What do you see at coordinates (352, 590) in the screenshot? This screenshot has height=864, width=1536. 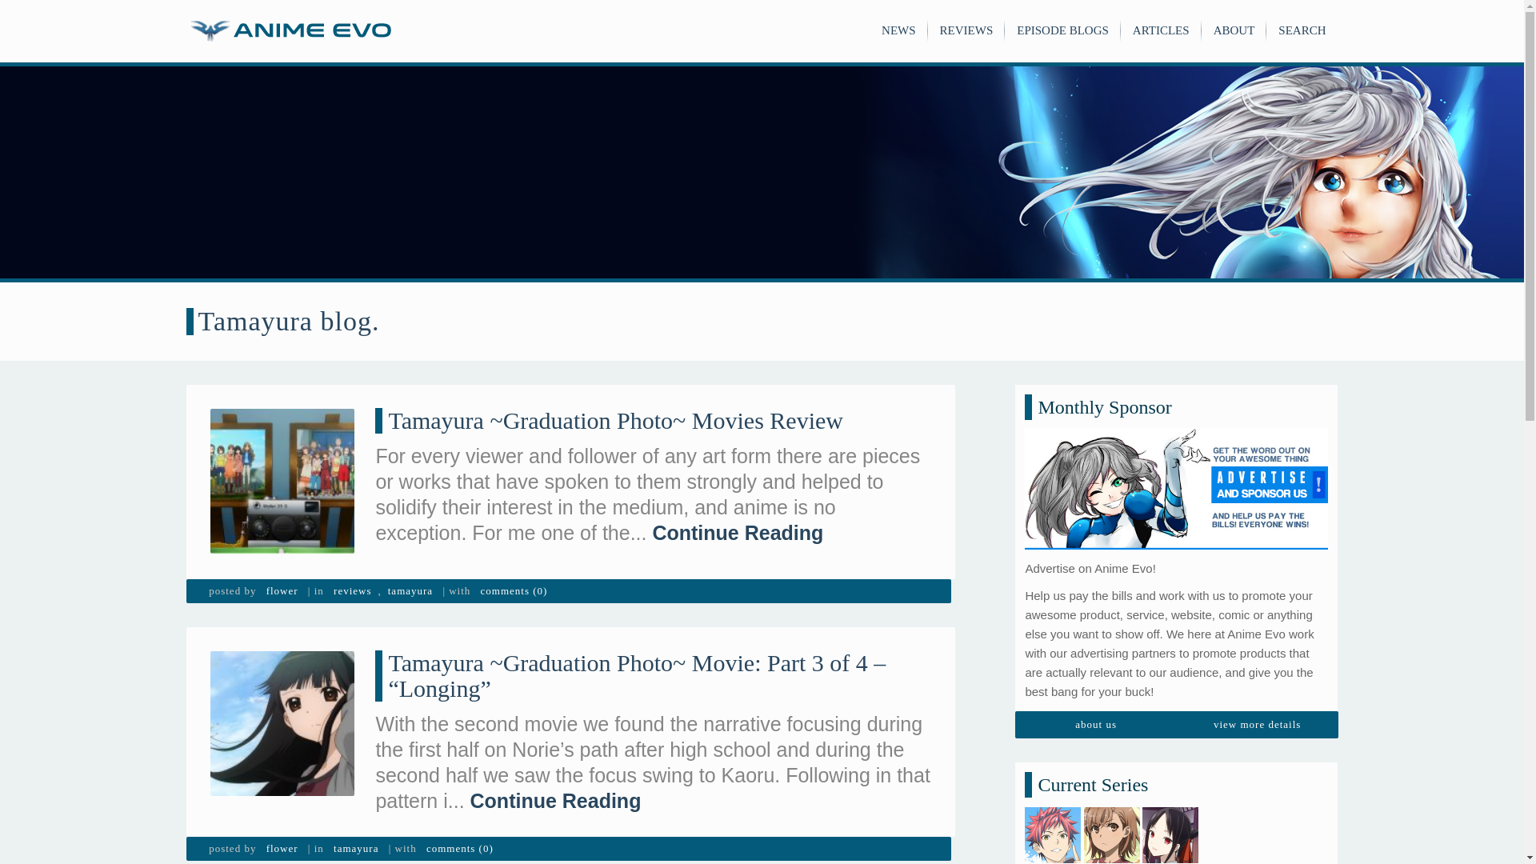 I see `reviews` at bounding box center [352, 590].